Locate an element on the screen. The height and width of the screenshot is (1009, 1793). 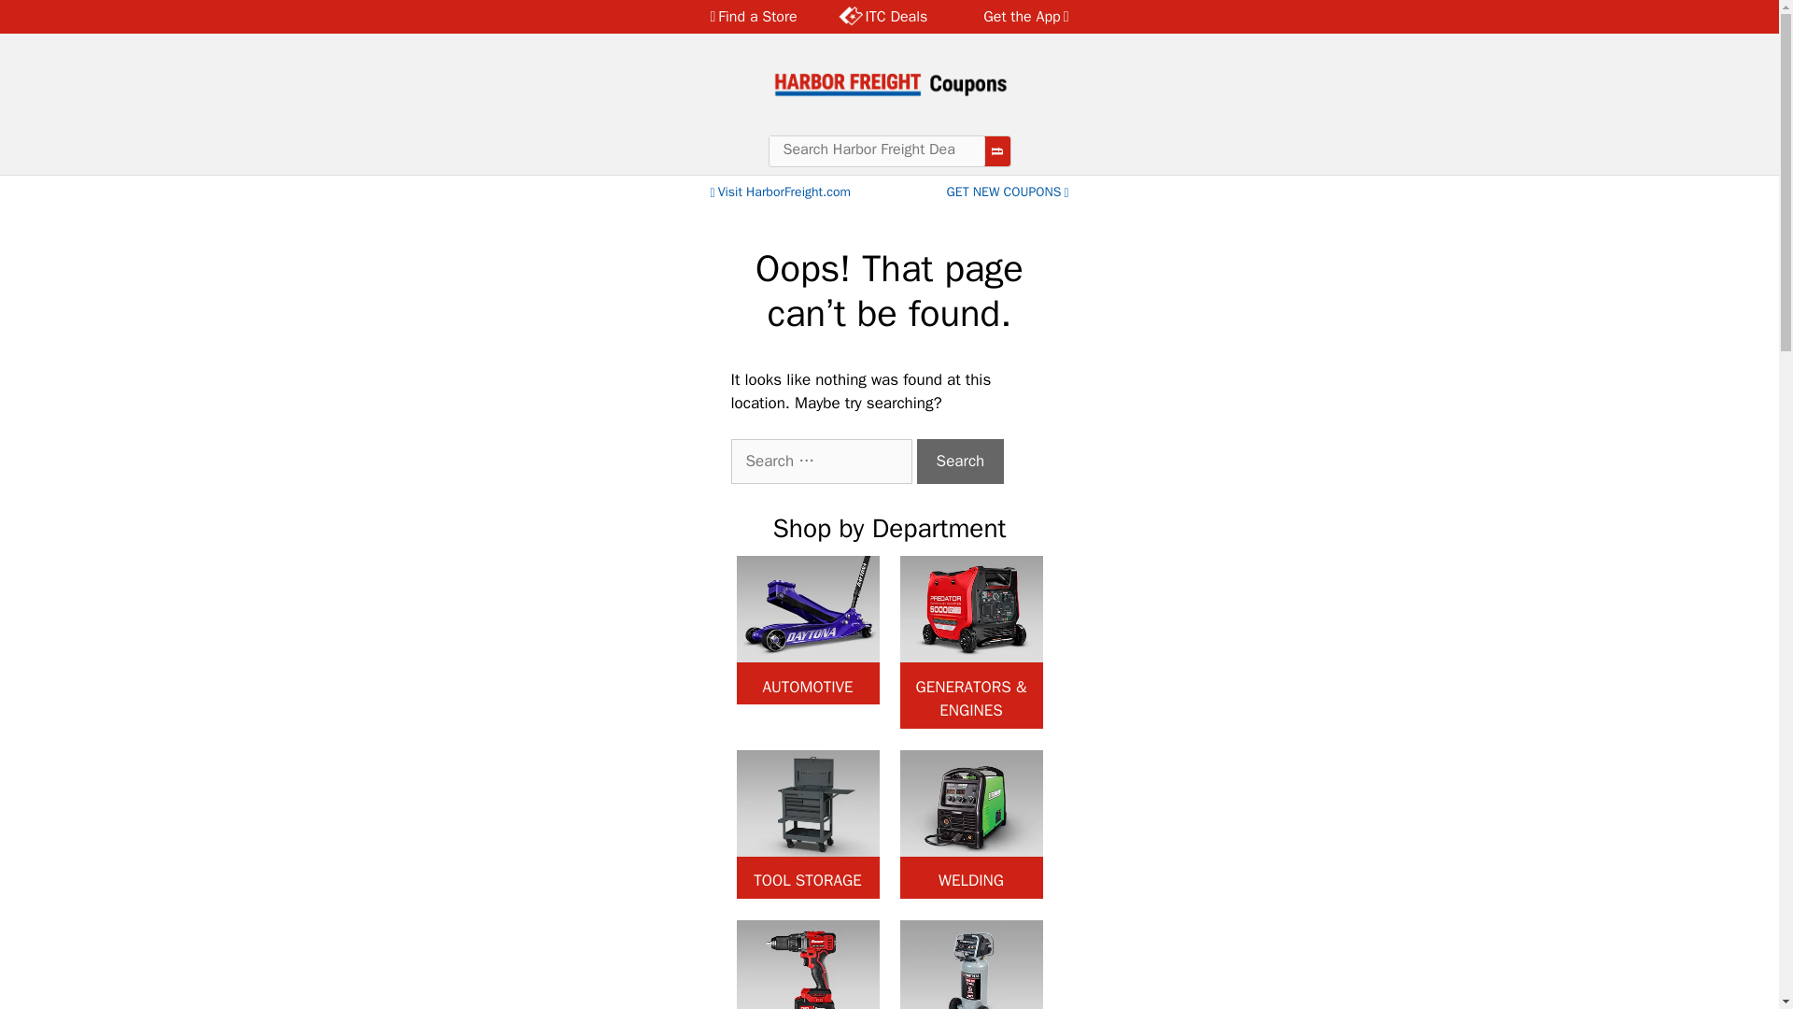
Get the App is located at coordinates (1014, 17).